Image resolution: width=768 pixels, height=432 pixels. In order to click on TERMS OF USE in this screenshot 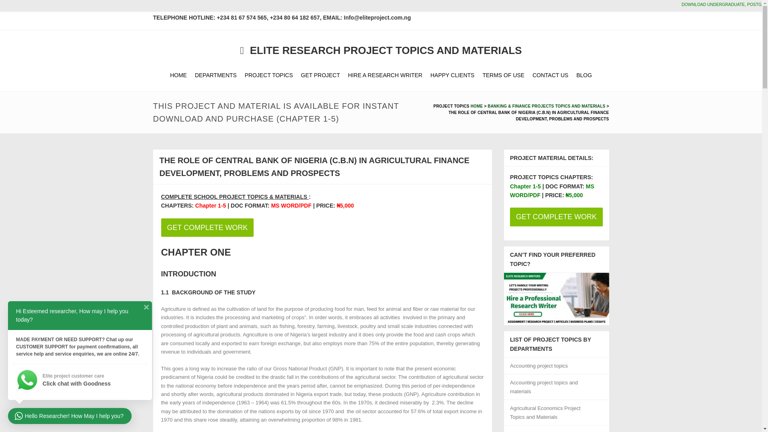, I will do `click(503, 75)`.